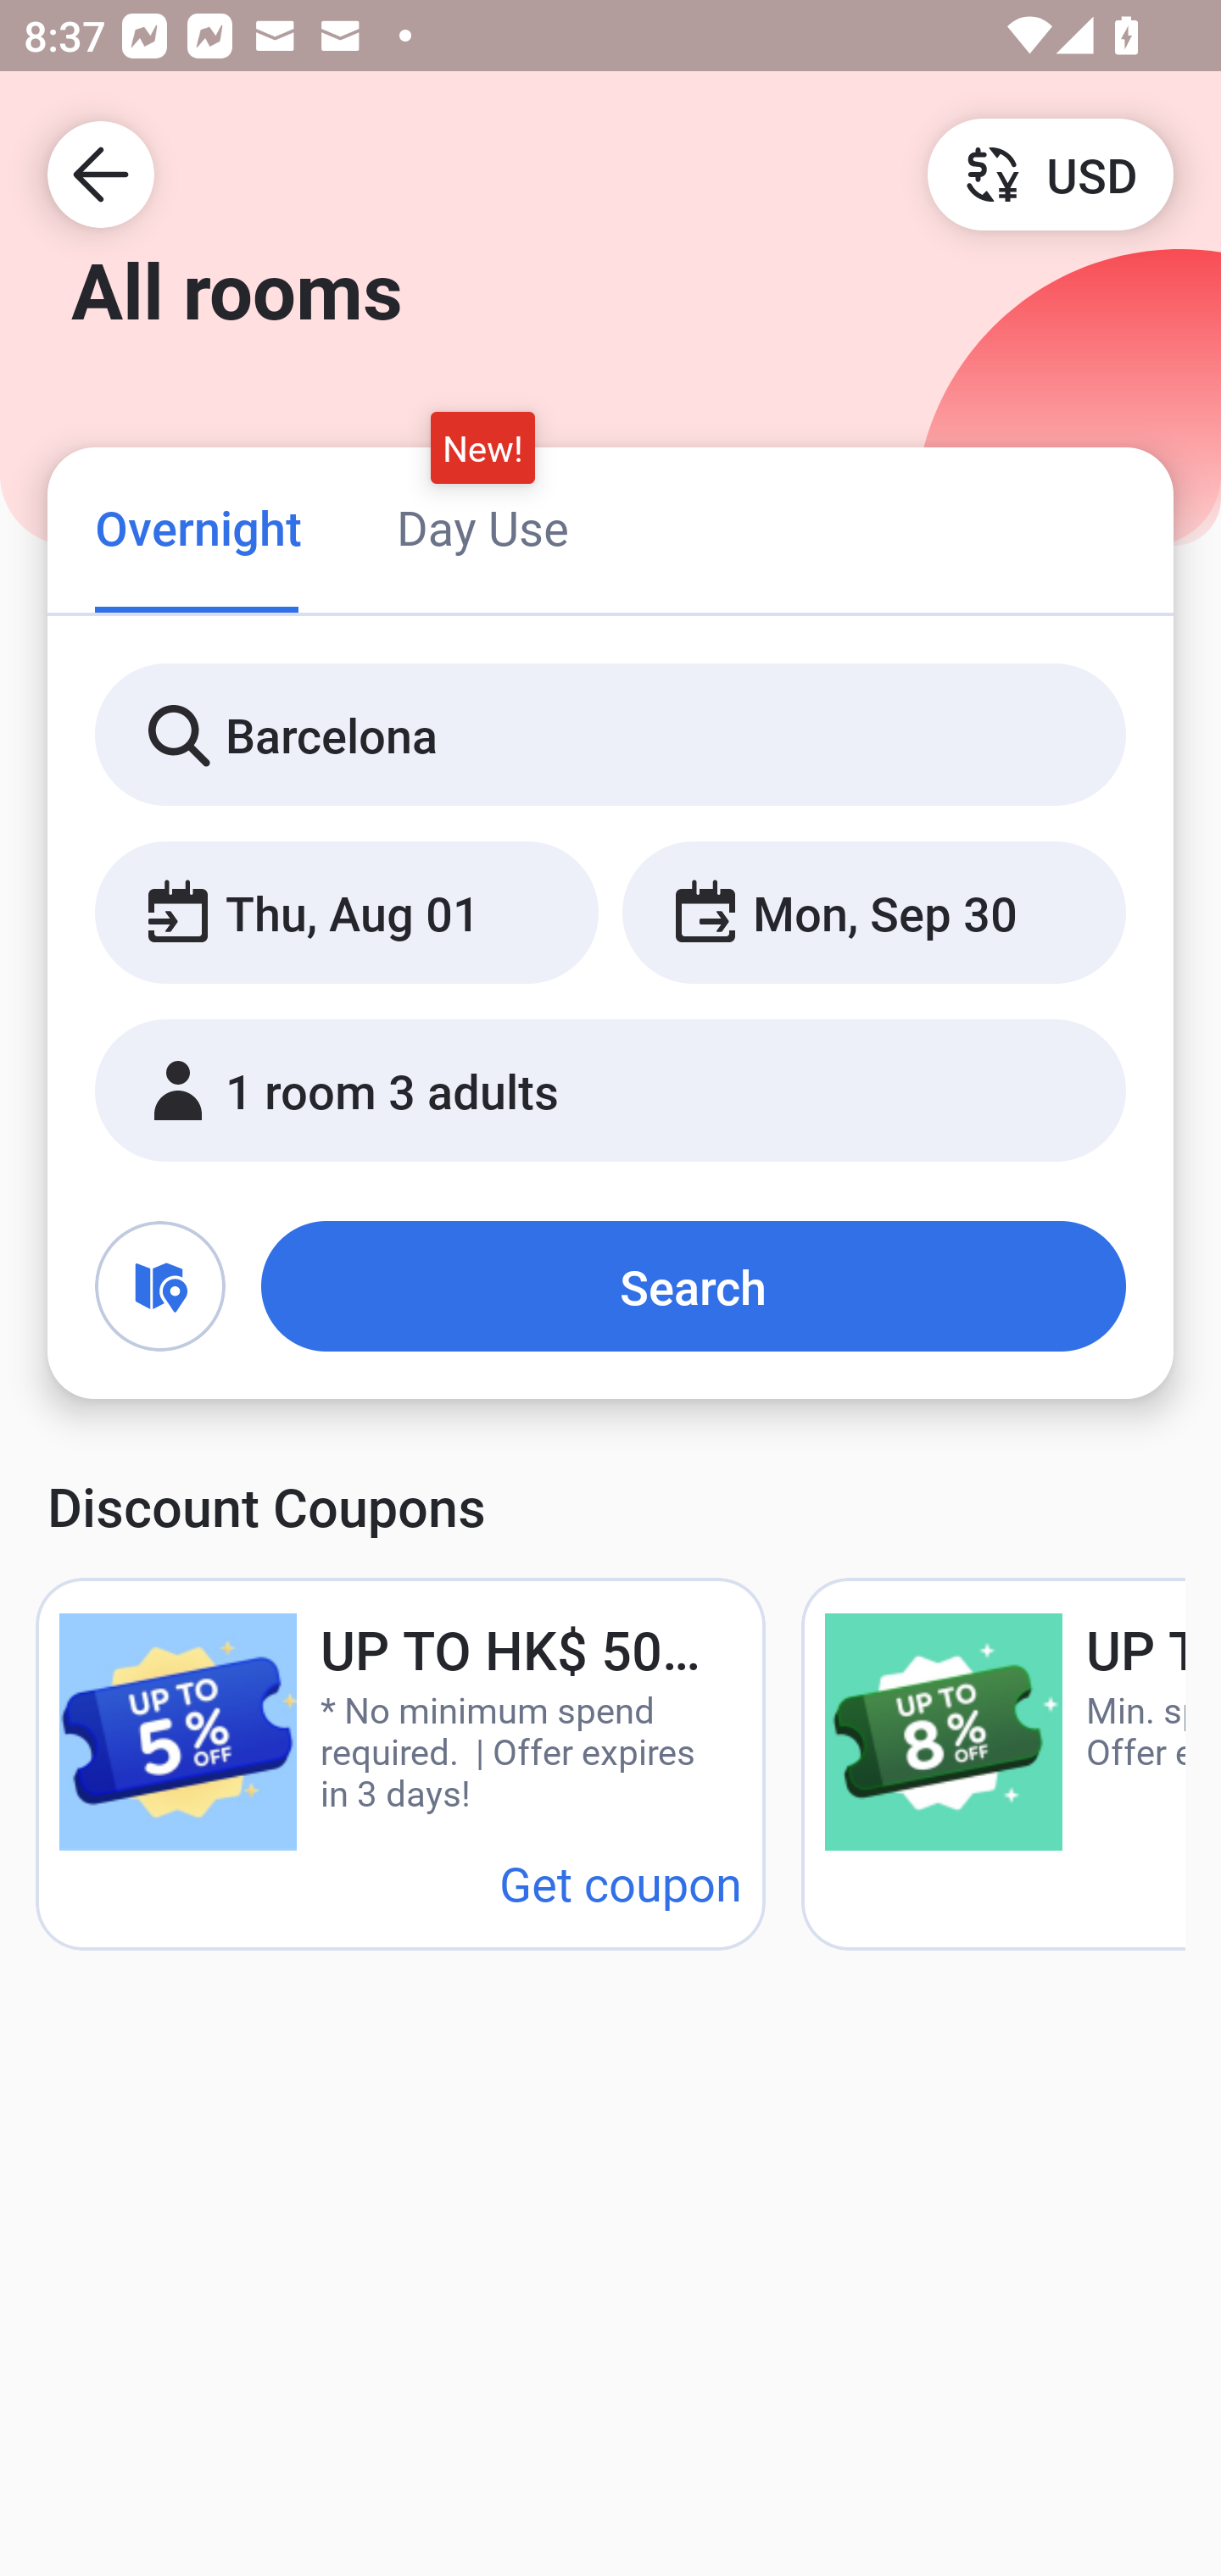  What do you see at coordinates (621, 1883) in the screenshot?
I see `Get coupon` at bounding box center [621, 1883].